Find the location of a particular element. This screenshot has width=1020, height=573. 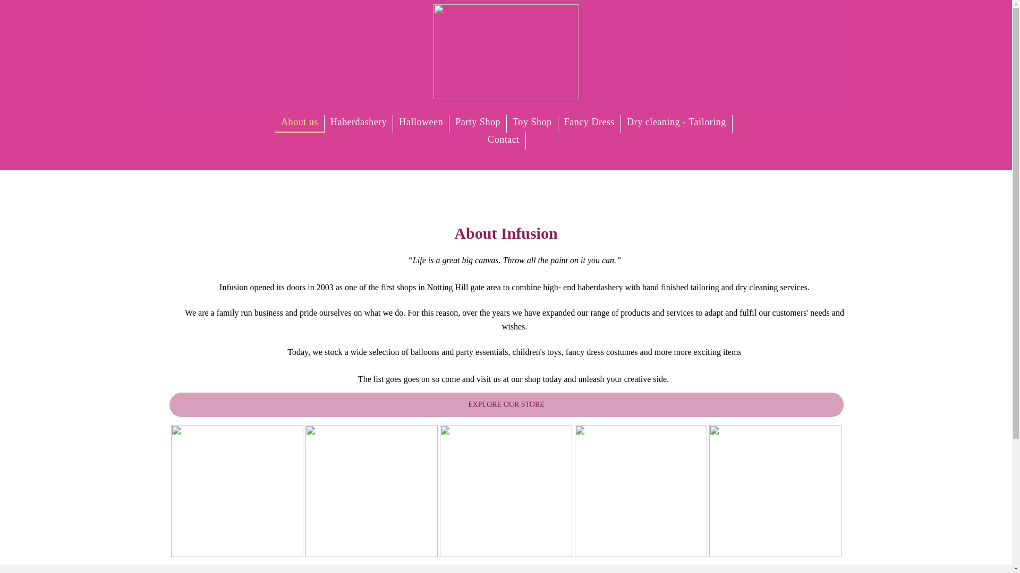

Dry cleaning - Tailoring is located at coordinates (677, 124).